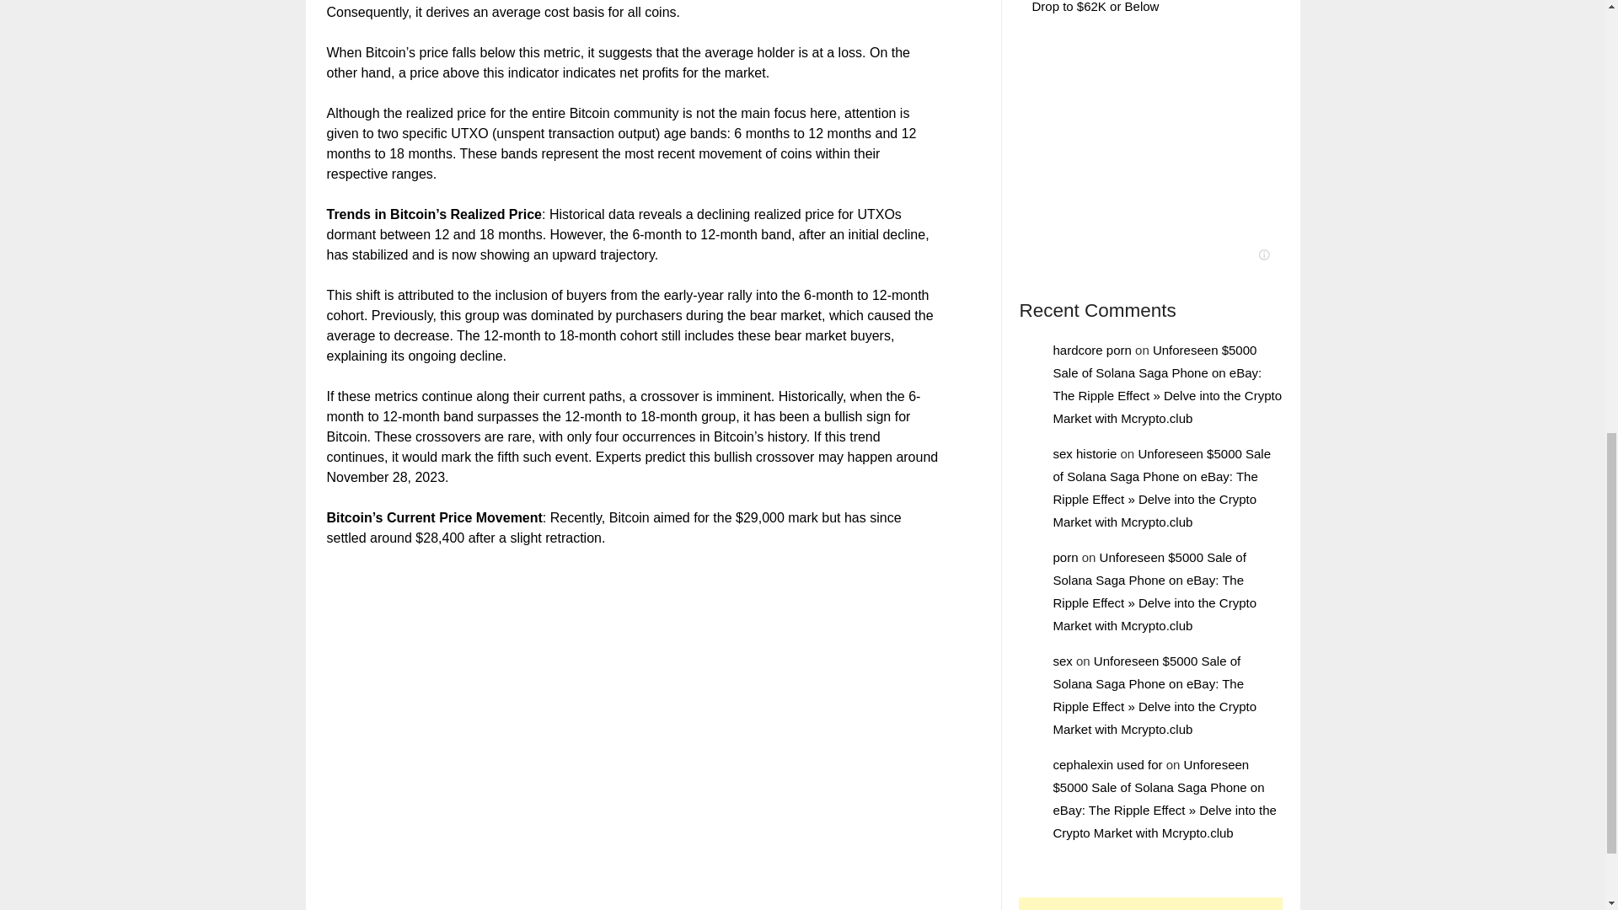 Image resolution: width=1618 pixels, height=910 pixels. What do you see at coordinates (1107, 763) in the screenshot?
I see `cephalexin used for` at bounding box center [1107, 763].